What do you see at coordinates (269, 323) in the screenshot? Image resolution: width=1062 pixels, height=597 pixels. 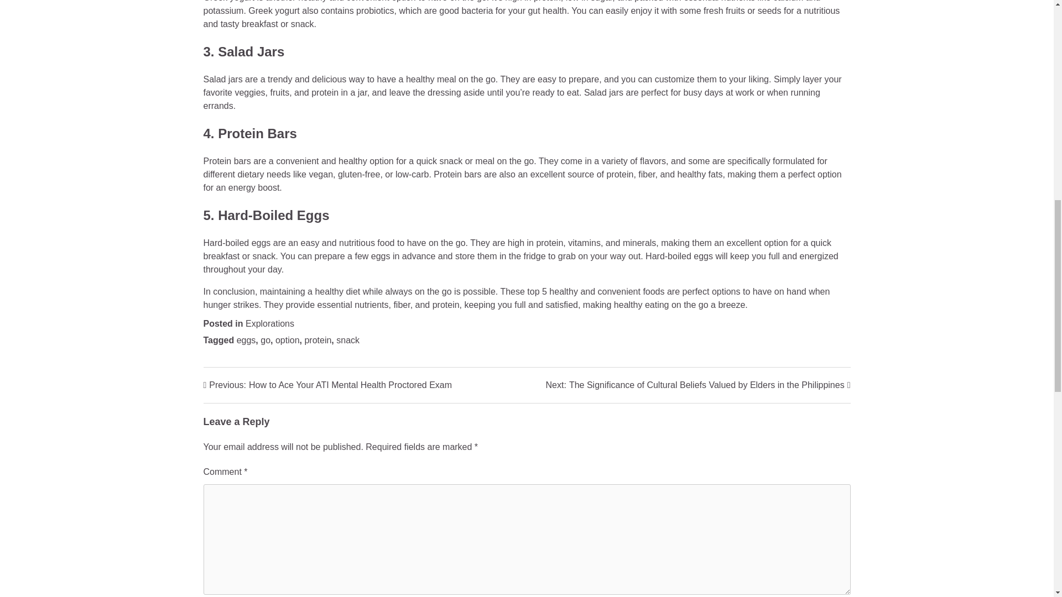 I see `snack` at bounding box center [269, 323].